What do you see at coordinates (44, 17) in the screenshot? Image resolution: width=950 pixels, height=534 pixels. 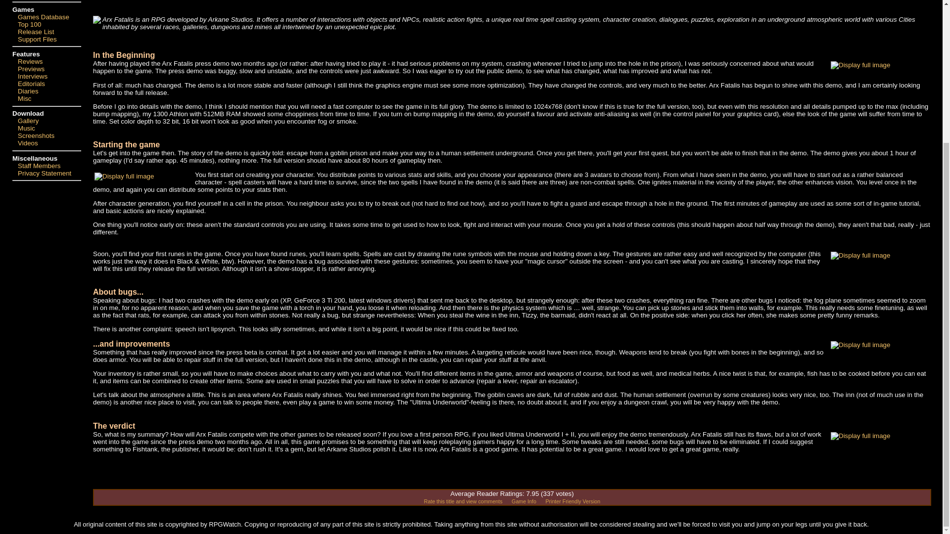 I see `Games Database` at bounding box center [44, 17].